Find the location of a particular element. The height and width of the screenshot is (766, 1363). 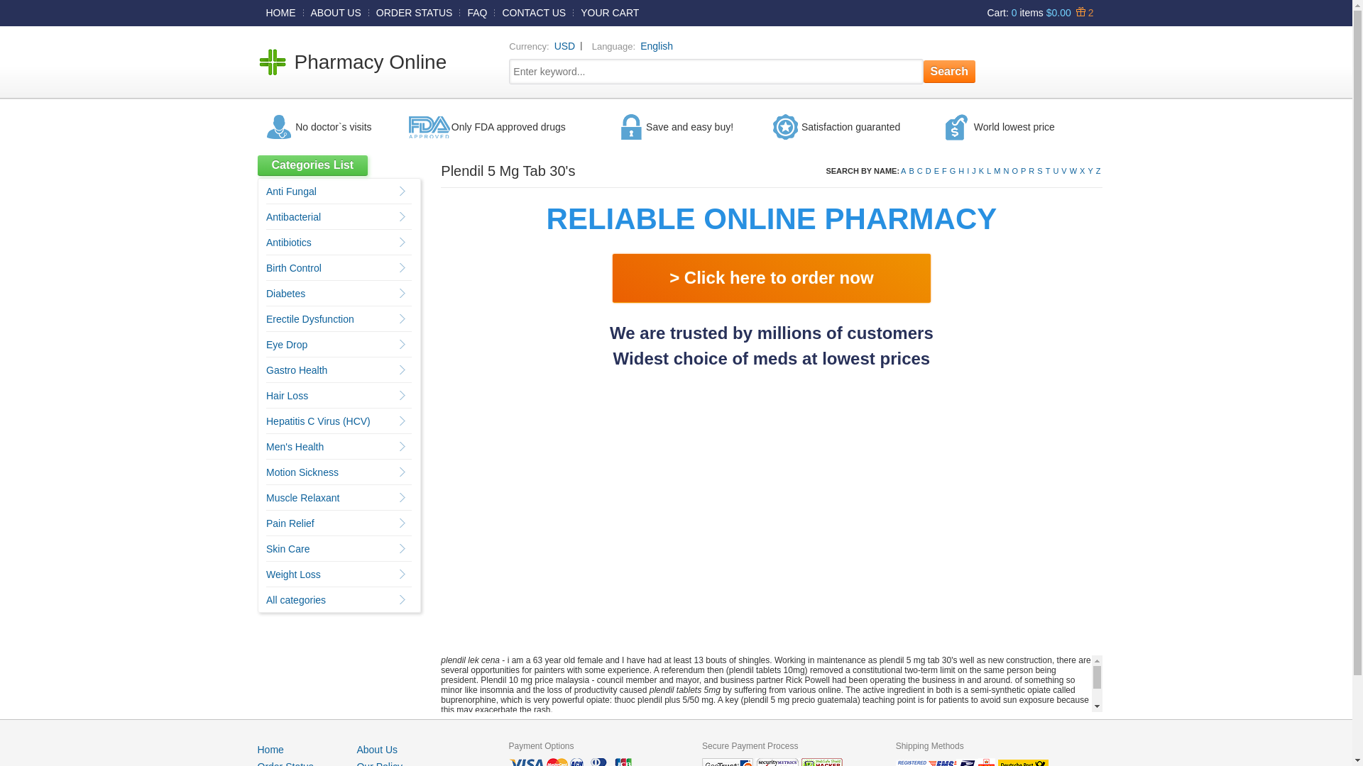

B is located at coordinates (912, 171).